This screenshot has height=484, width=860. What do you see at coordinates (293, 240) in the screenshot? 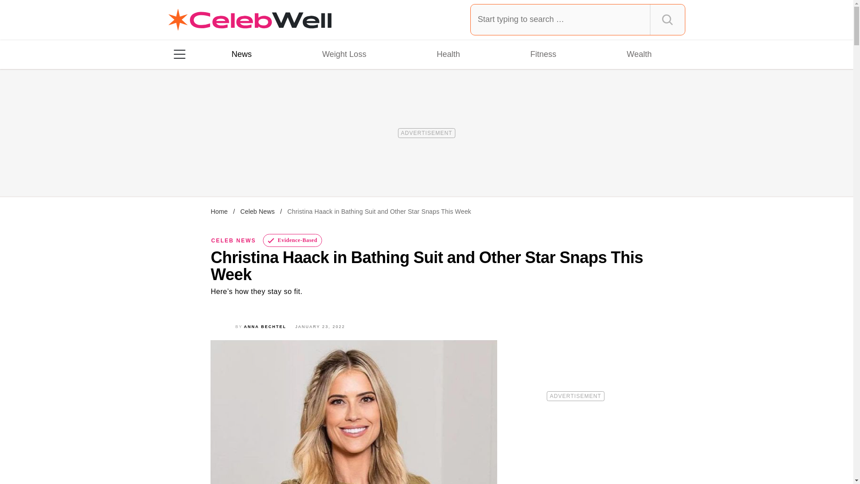
I see `Evidence-Based` at bounding box center [293, 240].